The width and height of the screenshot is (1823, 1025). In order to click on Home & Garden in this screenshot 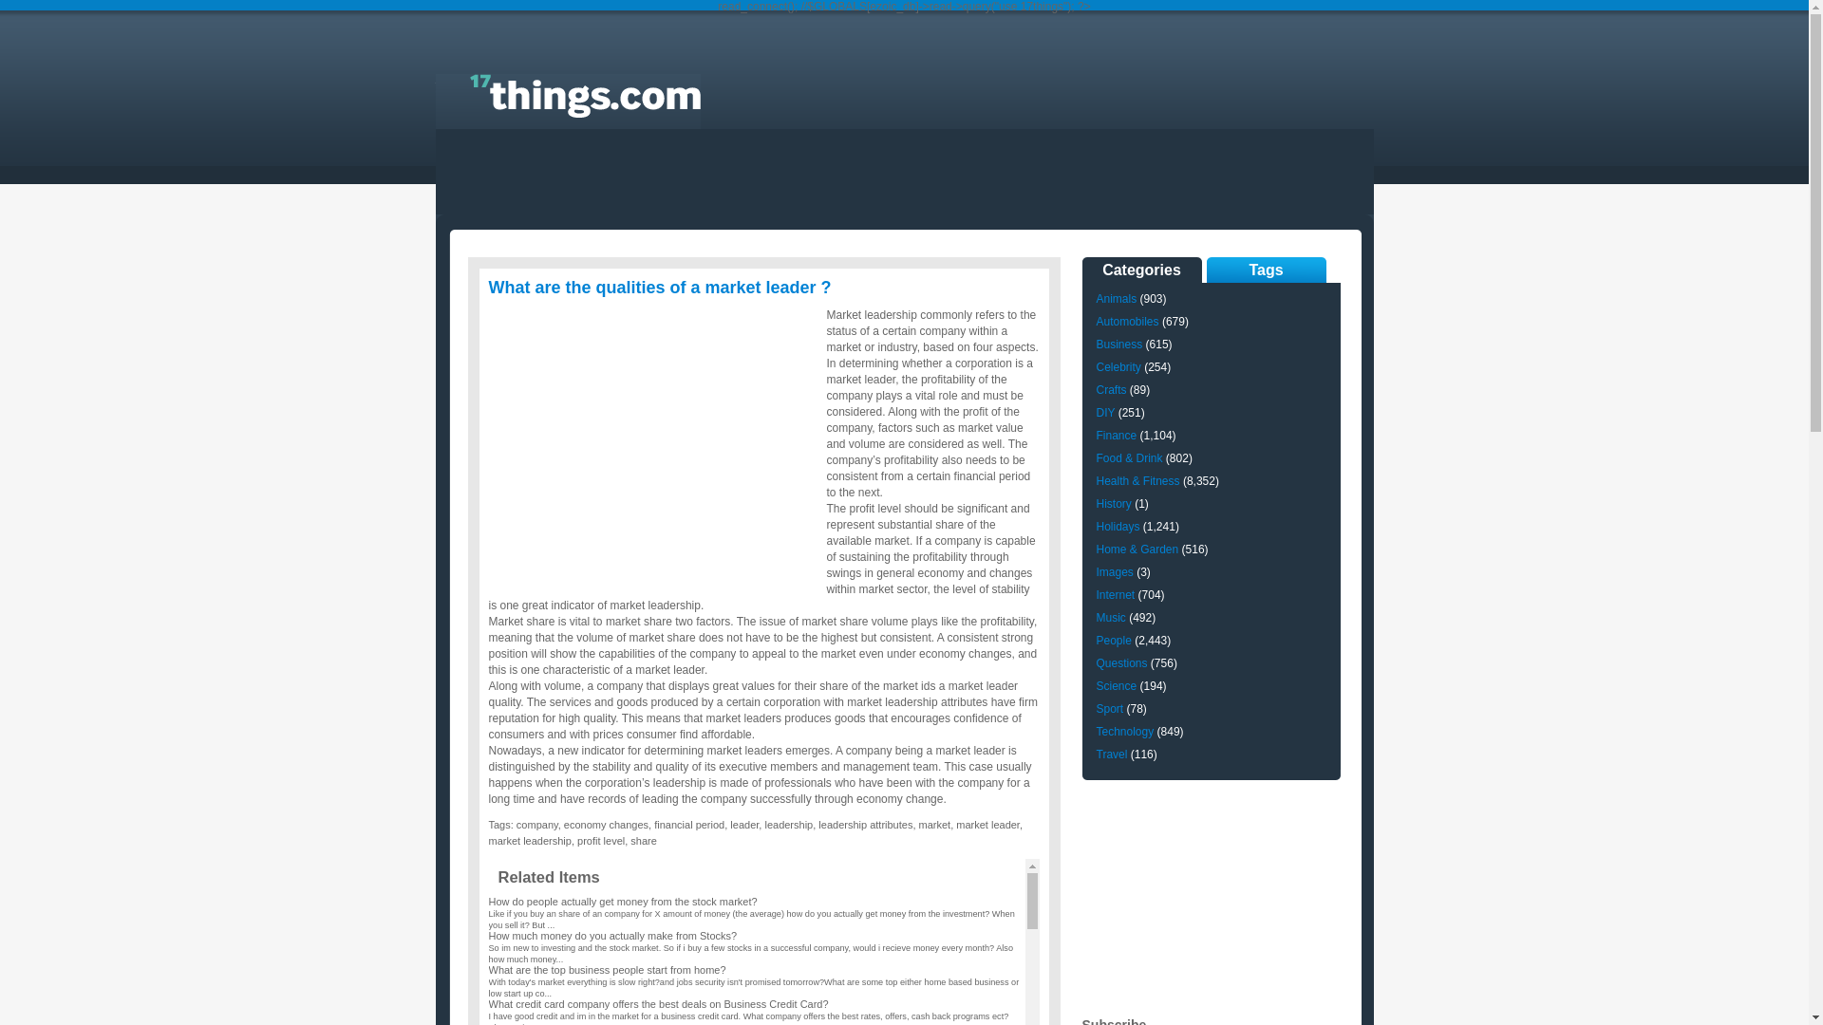, I will do `click(1137, 550)`.